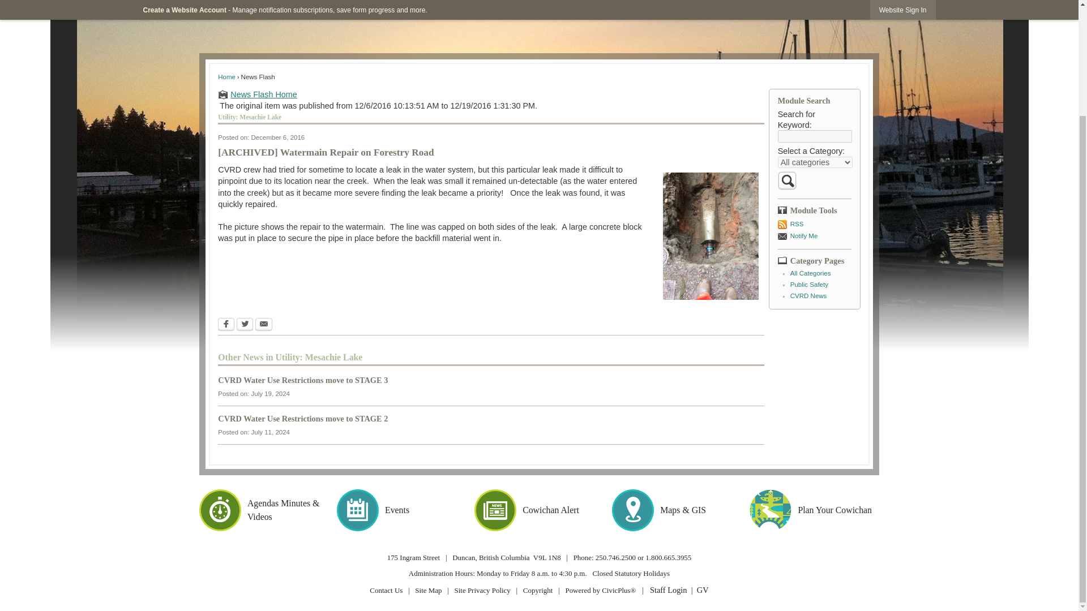 This screenshot has width=1087, height=611. I want to click on Site Map, so click(428, 590).